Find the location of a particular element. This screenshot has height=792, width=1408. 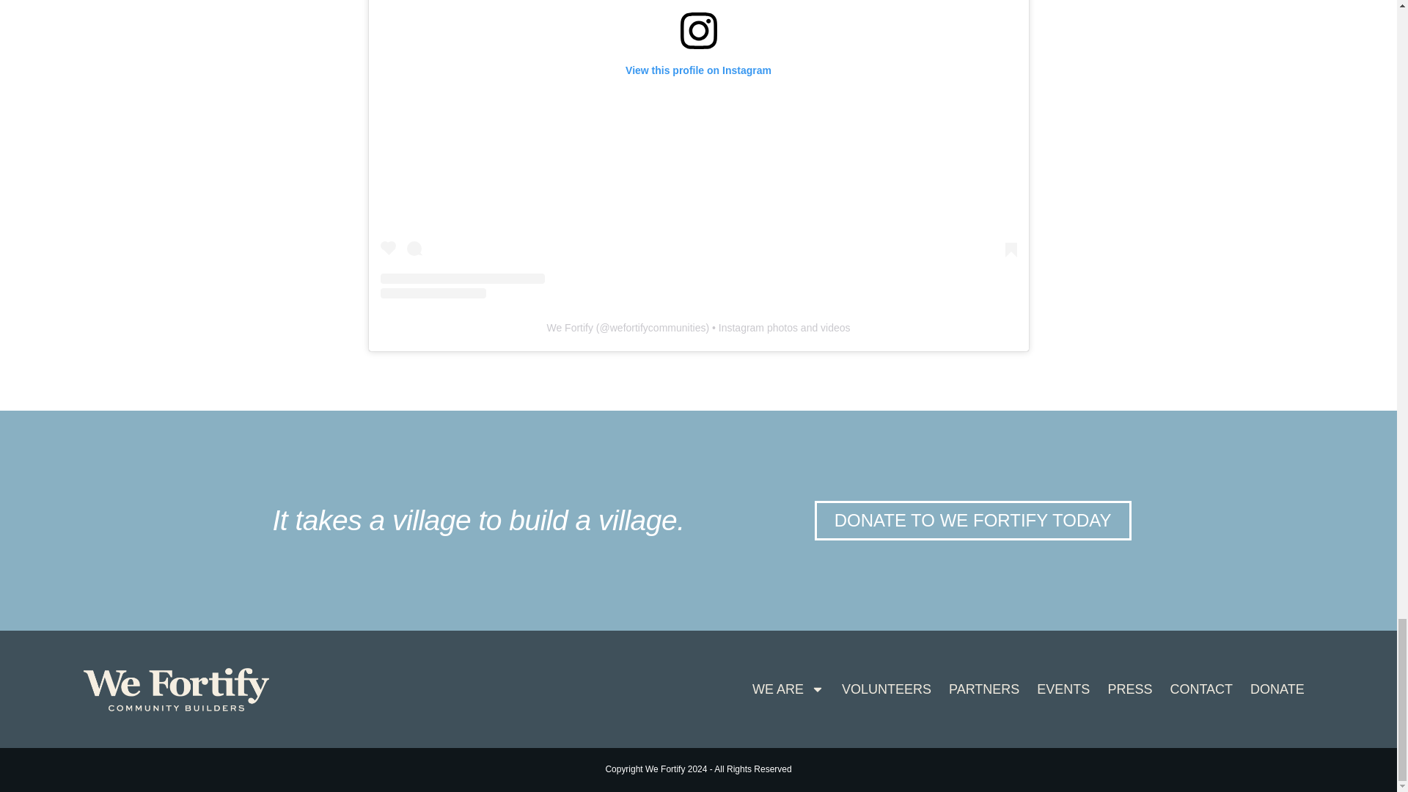

PRESS is located at coordinates (1129, 689).